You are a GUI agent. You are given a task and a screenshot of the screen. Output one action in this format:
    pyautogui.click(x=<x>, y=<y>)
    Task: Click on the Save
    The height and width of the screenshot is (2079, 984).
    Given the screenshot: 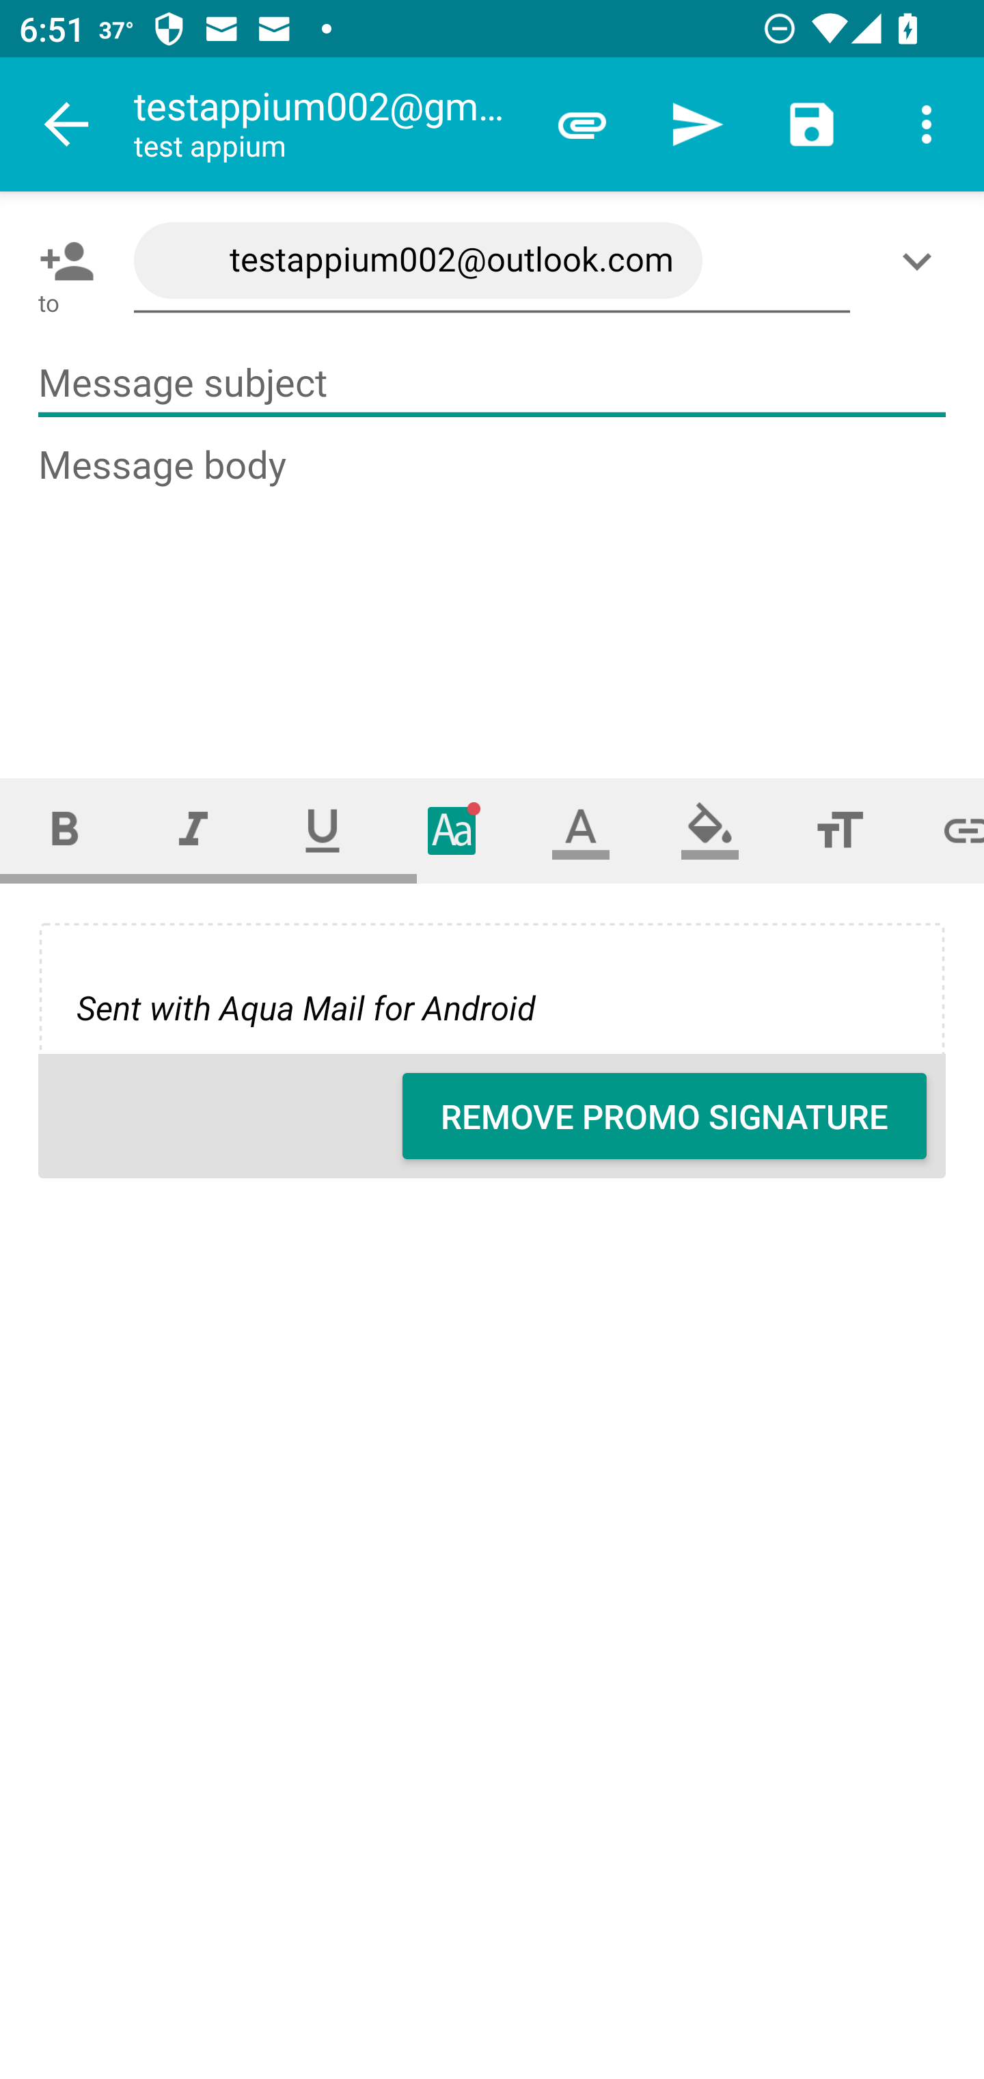 What is the action you would take?
    pyautogui.click(x=812, y=124)
    